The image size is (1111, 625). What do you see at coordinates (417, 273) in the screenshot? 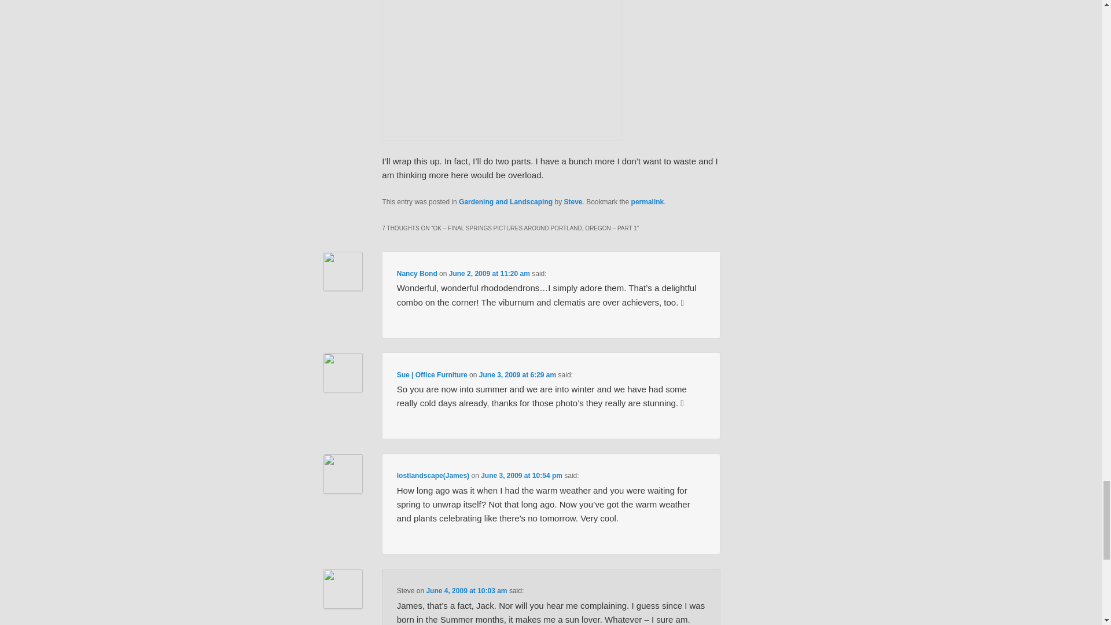
I see `Nancy Bond` at bounding box center [417, 273].